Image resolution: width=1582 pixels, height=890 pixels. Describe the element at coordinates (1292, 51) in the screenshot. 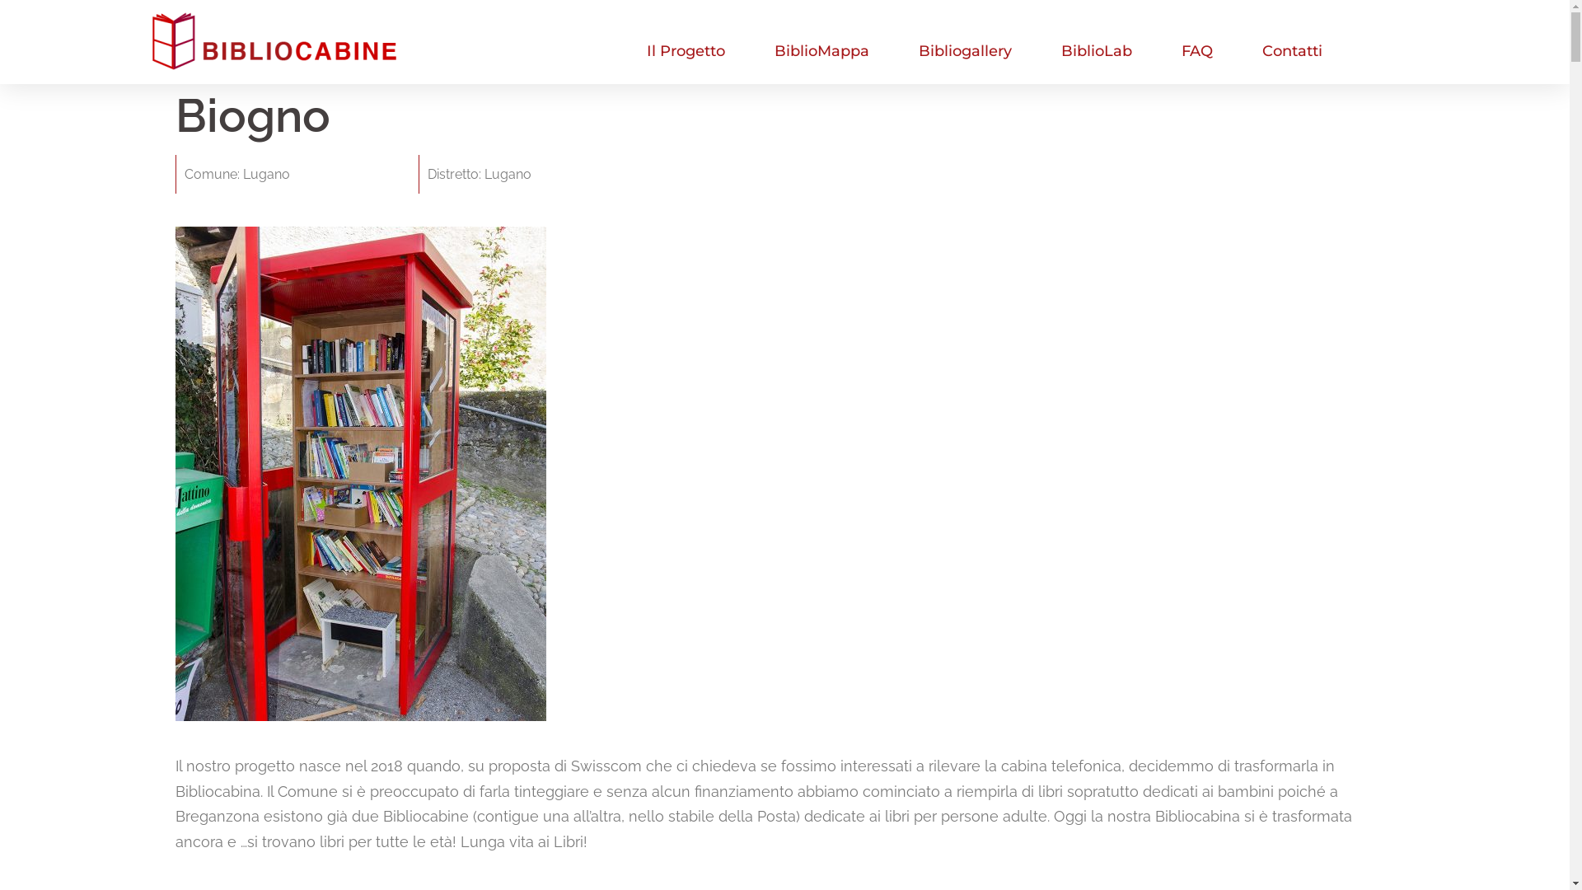

I see `Contatti` at that location.